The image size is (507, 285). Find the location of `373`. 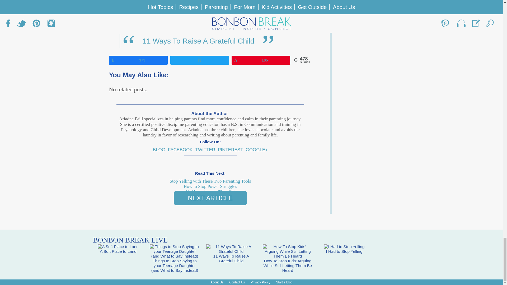

373 is located at coordinates (138, 60).